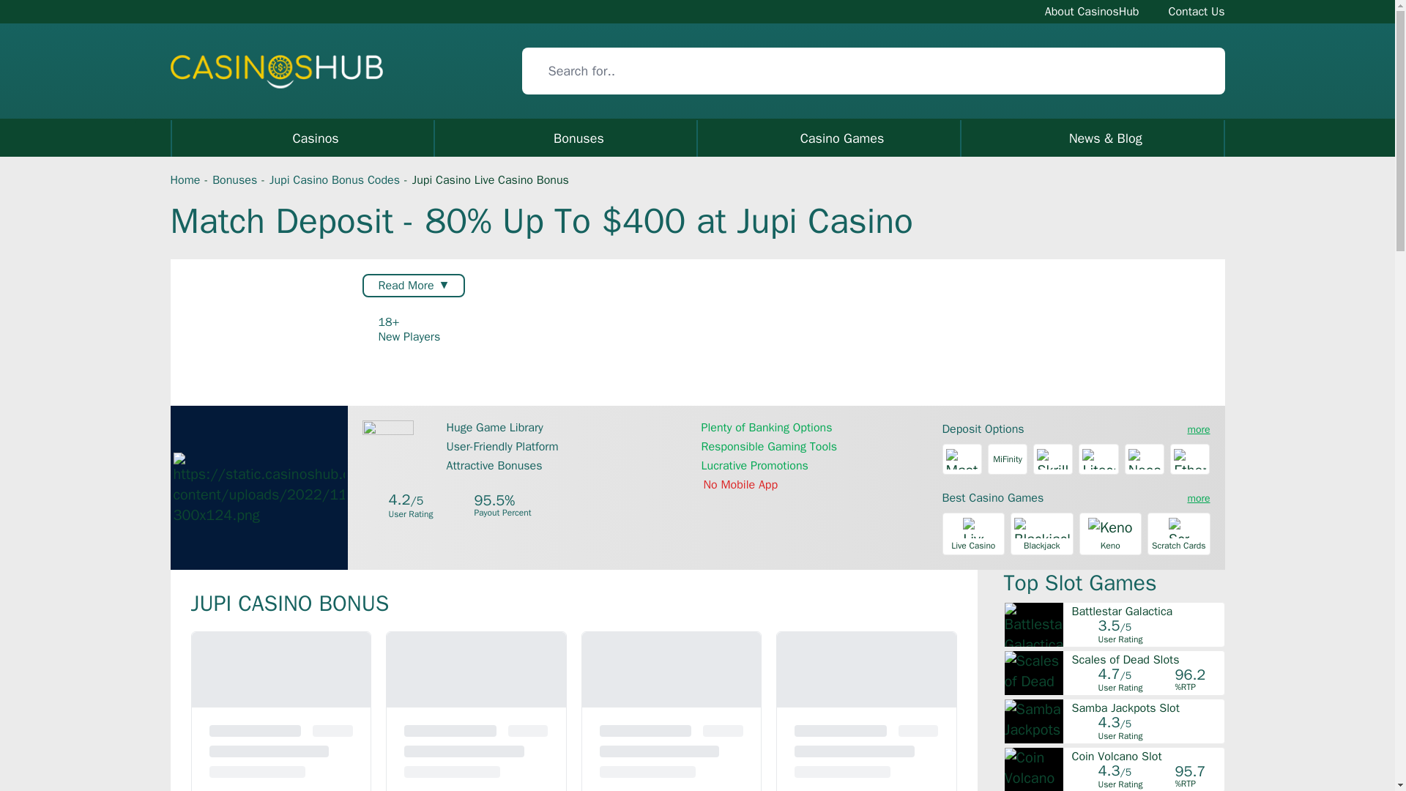 This screenshot has width=1406, height=791. Describe the element at coordinates (1091, 11) in the screenshot. I see `About CasinosHub` at that location.